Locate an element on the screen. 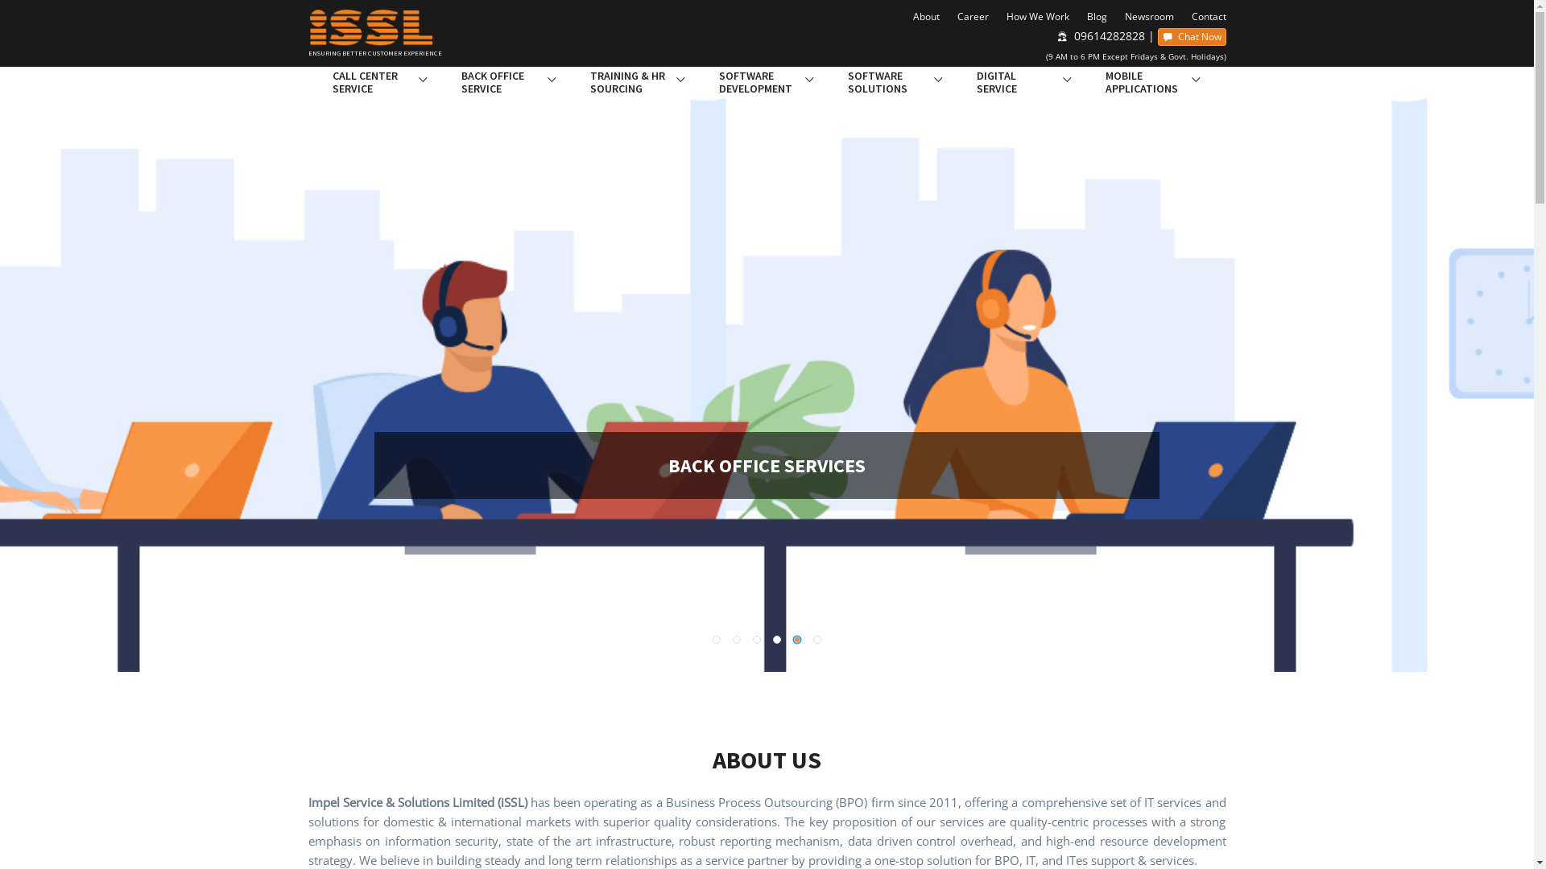 This screenshot has width=1546, height=869. CALL CENTER SERVICE is located at coordinates (372, 82).